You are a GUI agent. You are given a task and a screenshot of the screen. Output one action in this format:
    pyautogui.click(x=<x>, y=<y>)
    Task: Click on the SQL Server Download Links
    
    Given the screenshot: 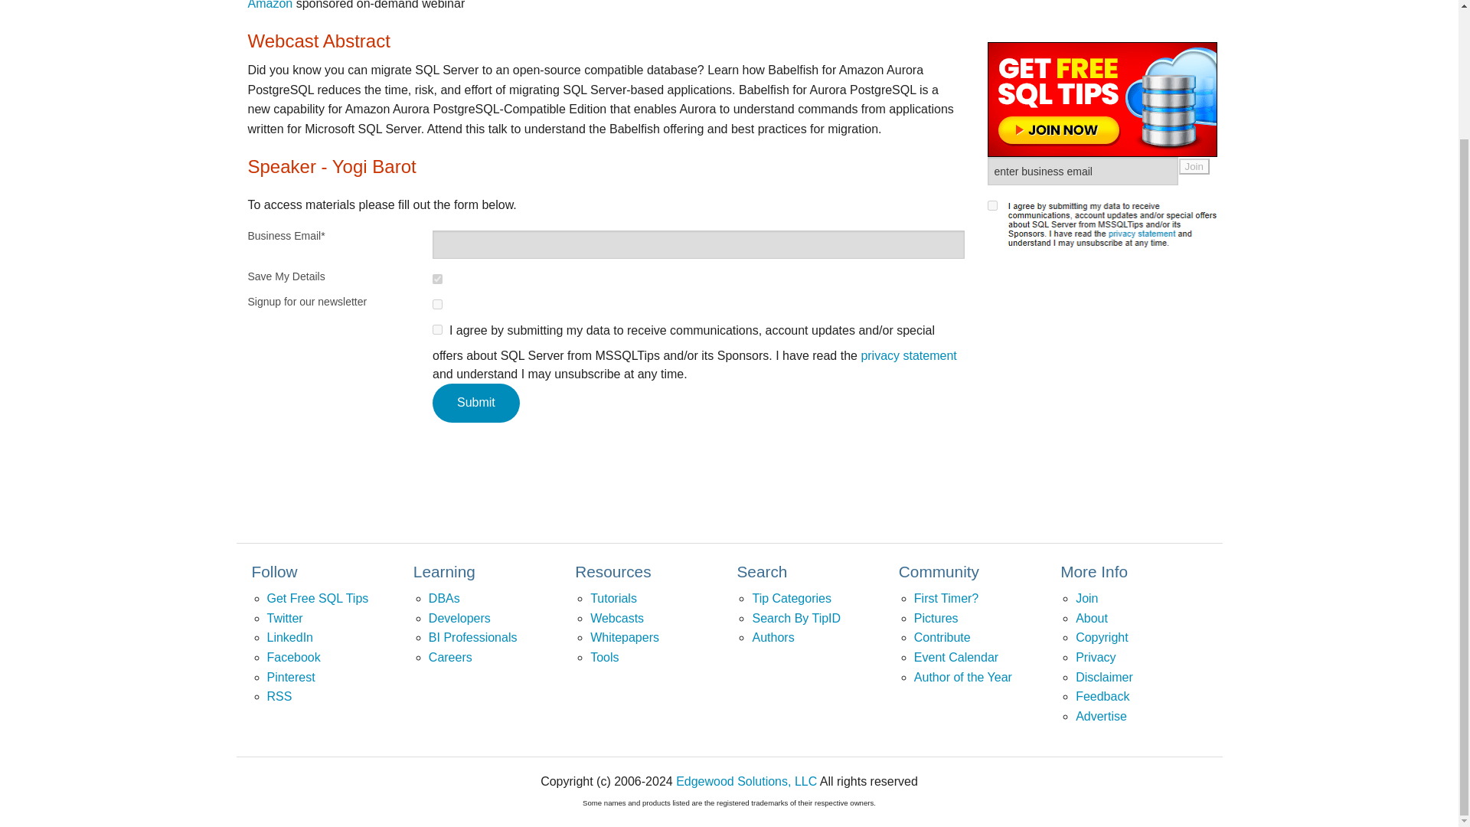 What is the action you would take?
    pyautogui.click(x=880, y=8)
    